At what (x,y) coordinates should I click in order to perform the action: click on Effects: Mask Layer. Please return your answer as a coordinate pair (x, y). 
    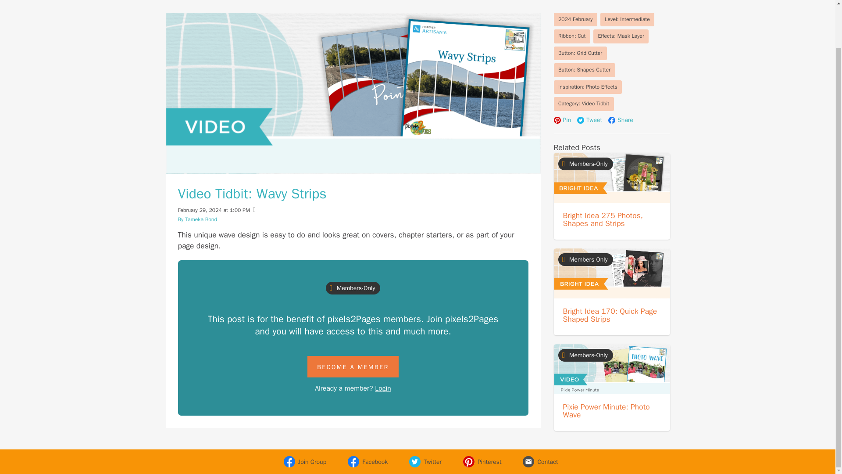
    Looking at the image, I should click on (621, 36).